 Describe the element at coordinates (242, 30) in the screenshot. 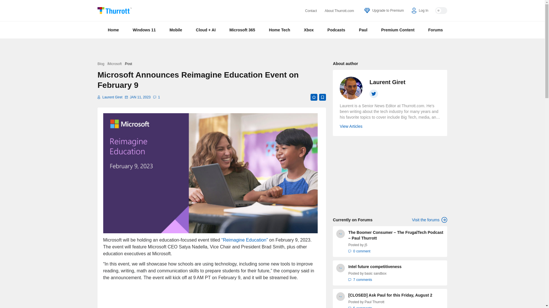

I see `Microsoft 365` at that location.